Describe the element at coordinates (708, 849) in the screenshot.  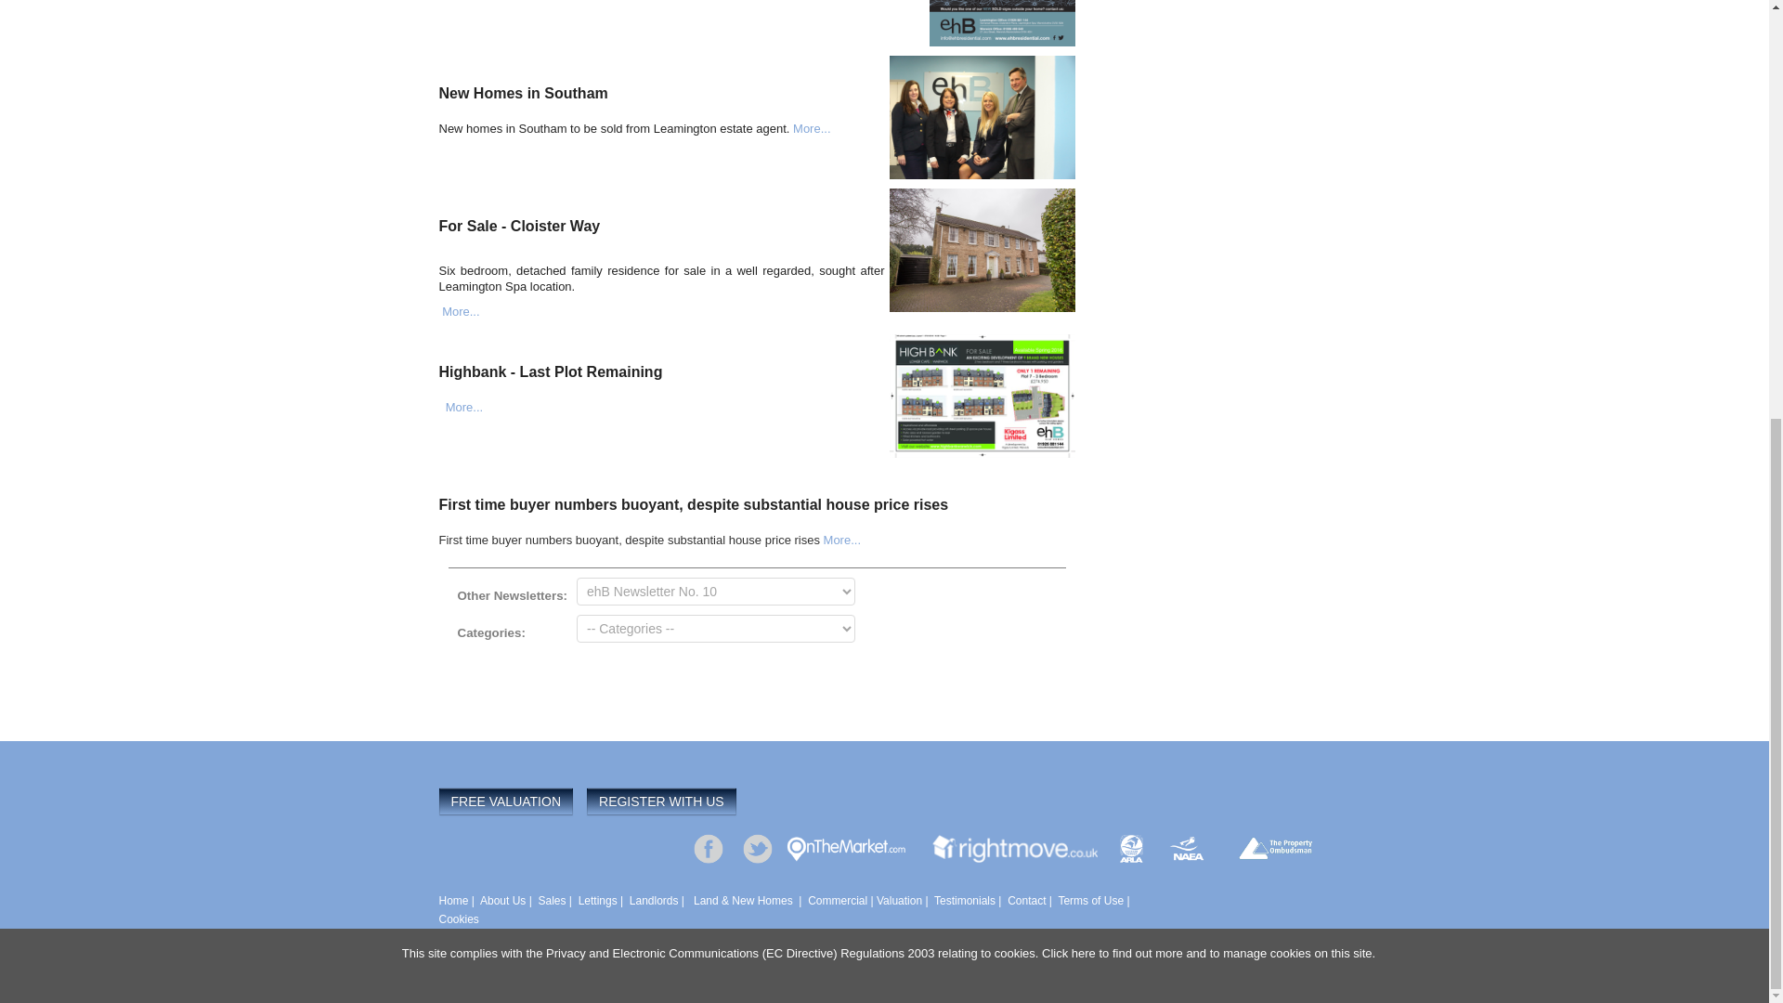
I see `Like our Facebook page` at that location.